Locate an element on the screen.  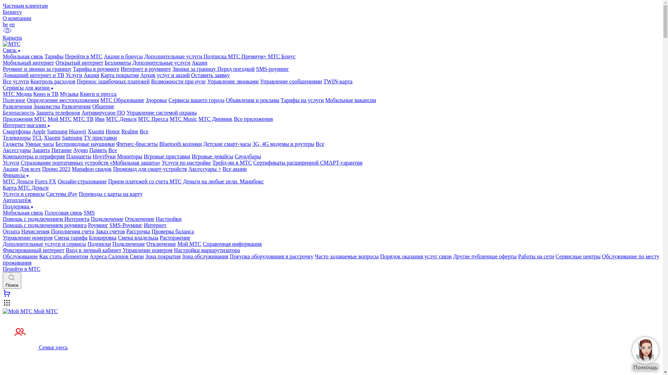
SMS is located at coordinates (89, 212).